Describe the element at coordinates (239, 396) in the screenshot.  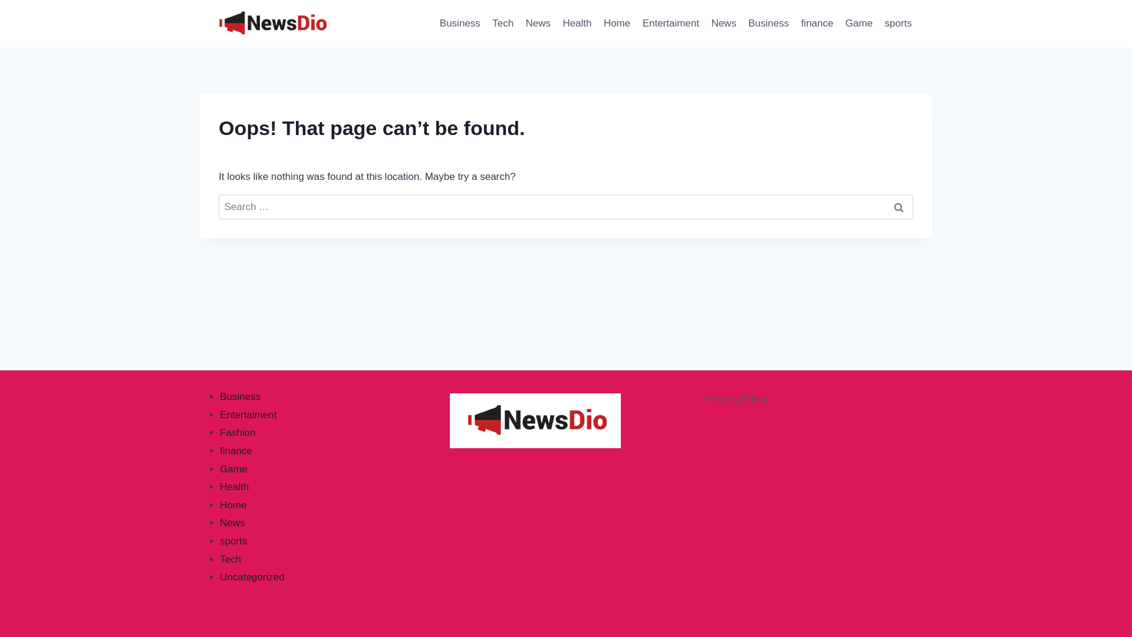
I see `Business` at that location.